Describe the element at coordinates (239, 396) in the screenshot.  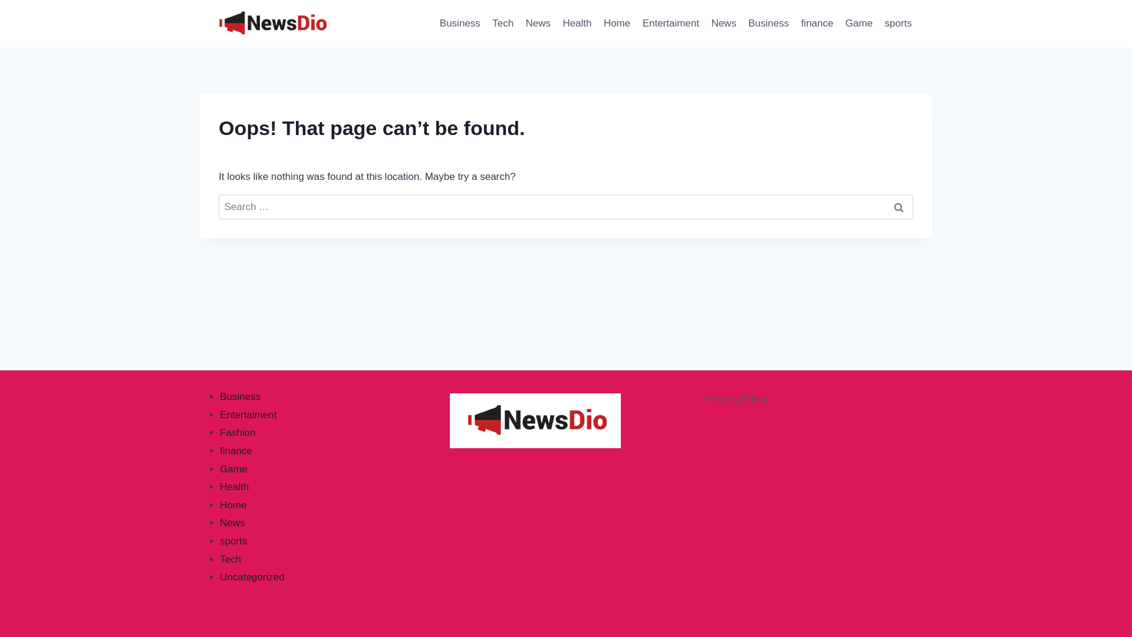
I see `Business` at that location.